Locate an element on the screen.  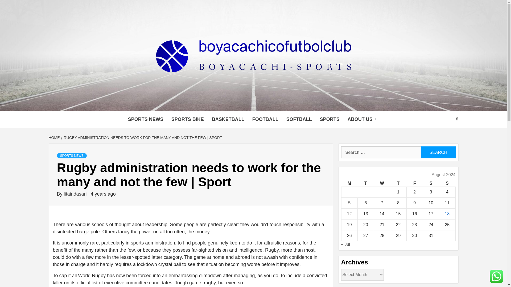
SPORTS NEWS is located at coordinates (146, 119).